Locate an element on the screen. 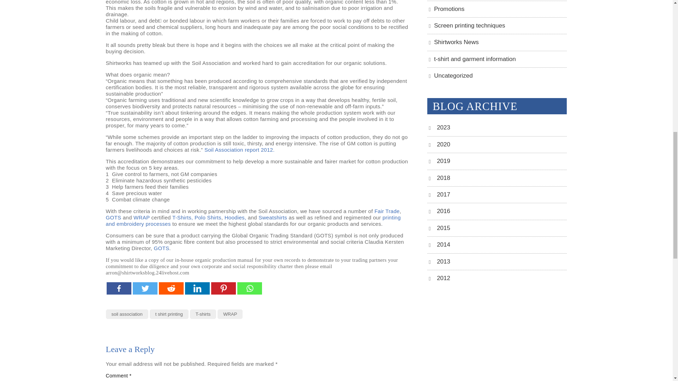 The width and height of the screenshot is (678, 381). WRAP compliance is located at coordinates (142, 217).